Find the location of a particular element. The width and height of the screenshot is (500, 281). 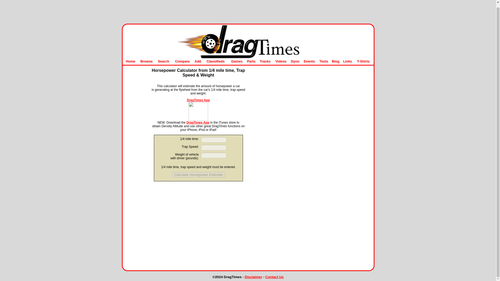

Drag Racing Blog is located at coordinates (335, 61).